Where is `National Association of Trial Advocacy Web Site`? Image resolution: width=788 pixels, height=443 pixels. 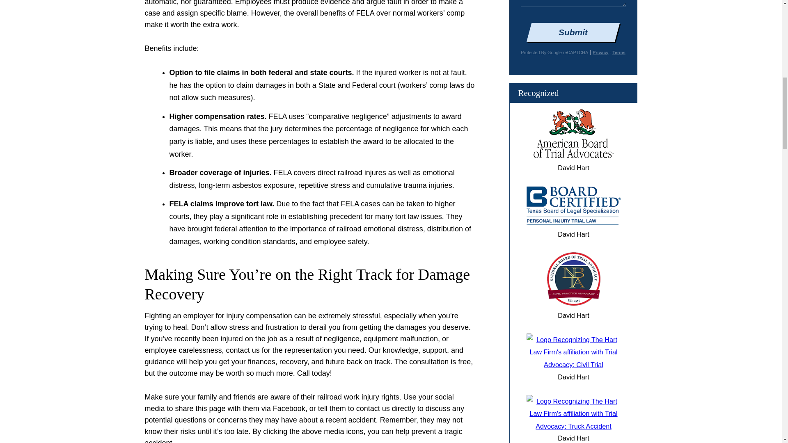
National Association of Trial Advocacy Web Site is located at coordinates (573, 364).